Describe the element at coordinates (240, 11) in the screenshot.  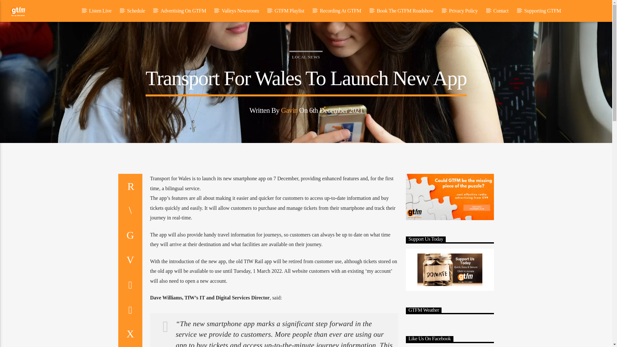
I see `Valleys Newsroom` at that location.